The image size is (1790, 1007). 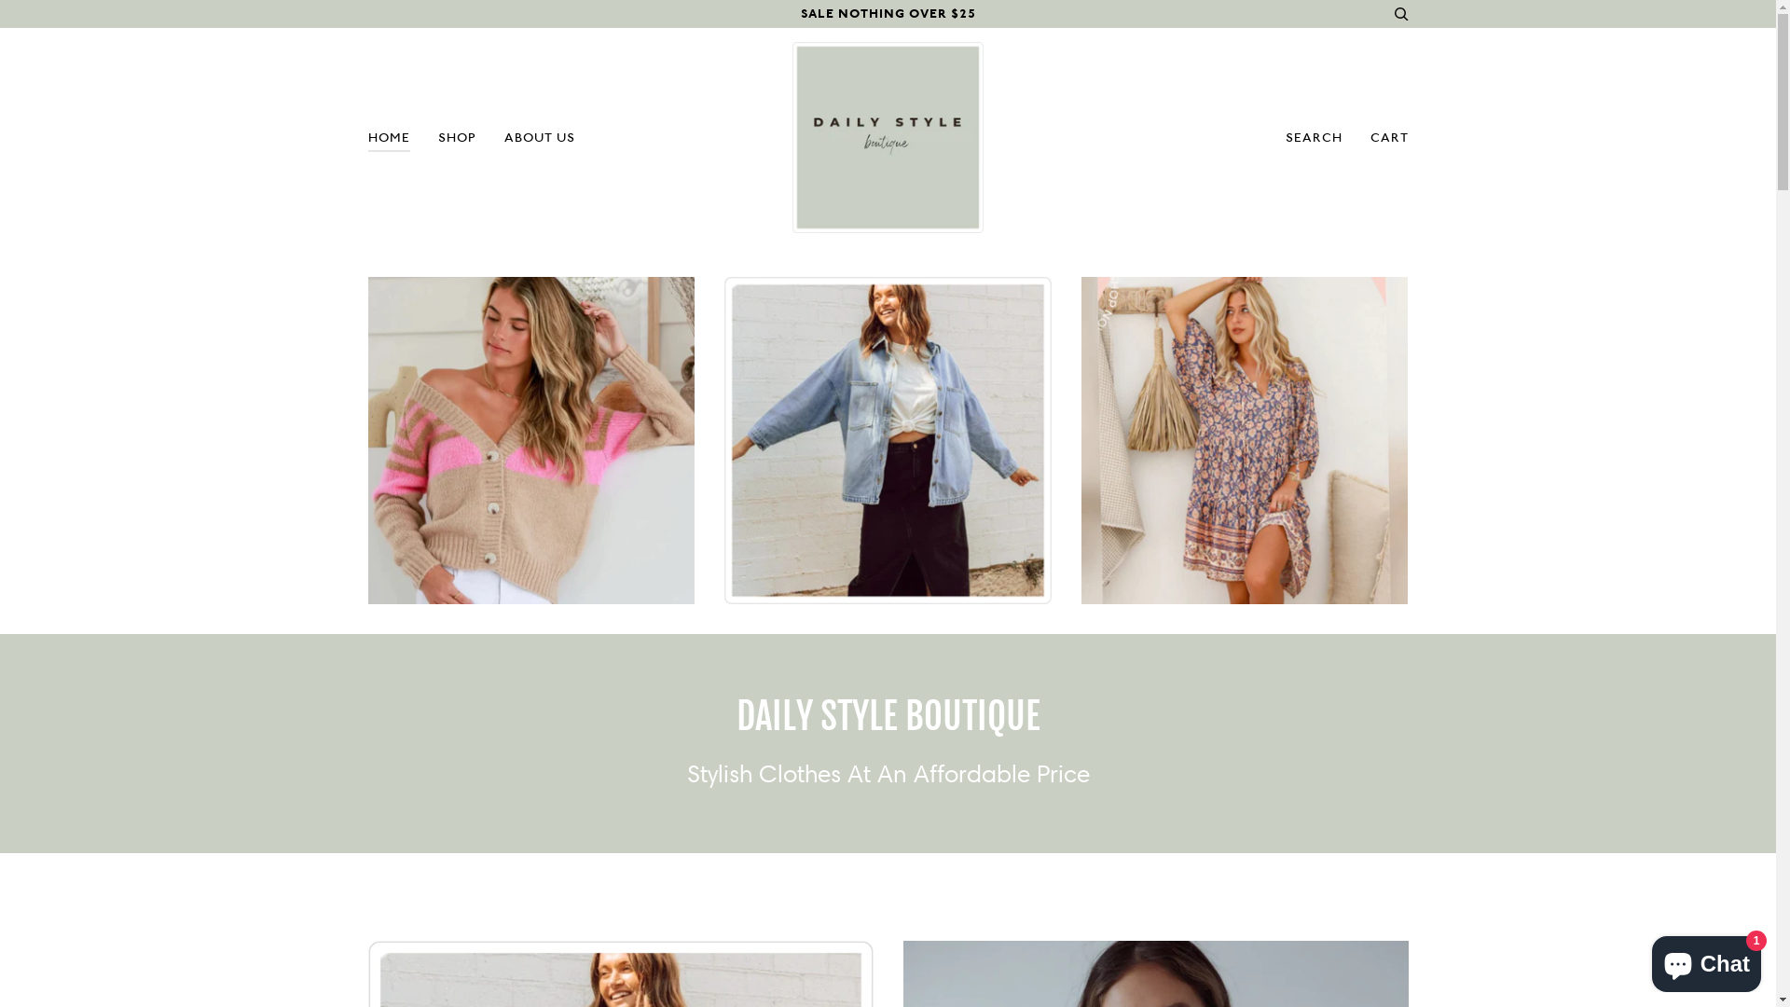 What do you see at coordinates (531, 440) in the screenshot?
I see `Zoom` at bounding box center [531, 440].